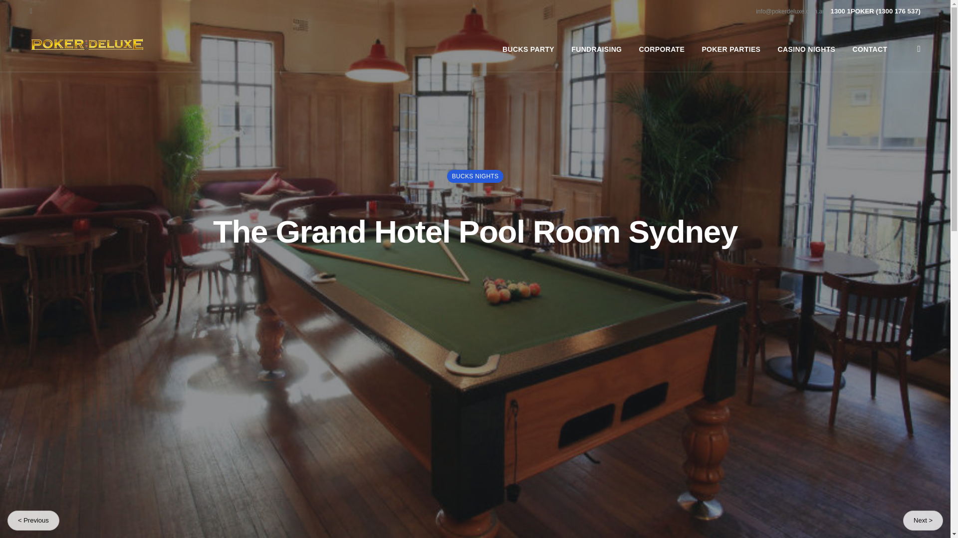 This screenshot has height=538, width=958. Describe the element at coordinates (121, 367) in the screenshot. I see `Poker Deluxe Logo` at that location.